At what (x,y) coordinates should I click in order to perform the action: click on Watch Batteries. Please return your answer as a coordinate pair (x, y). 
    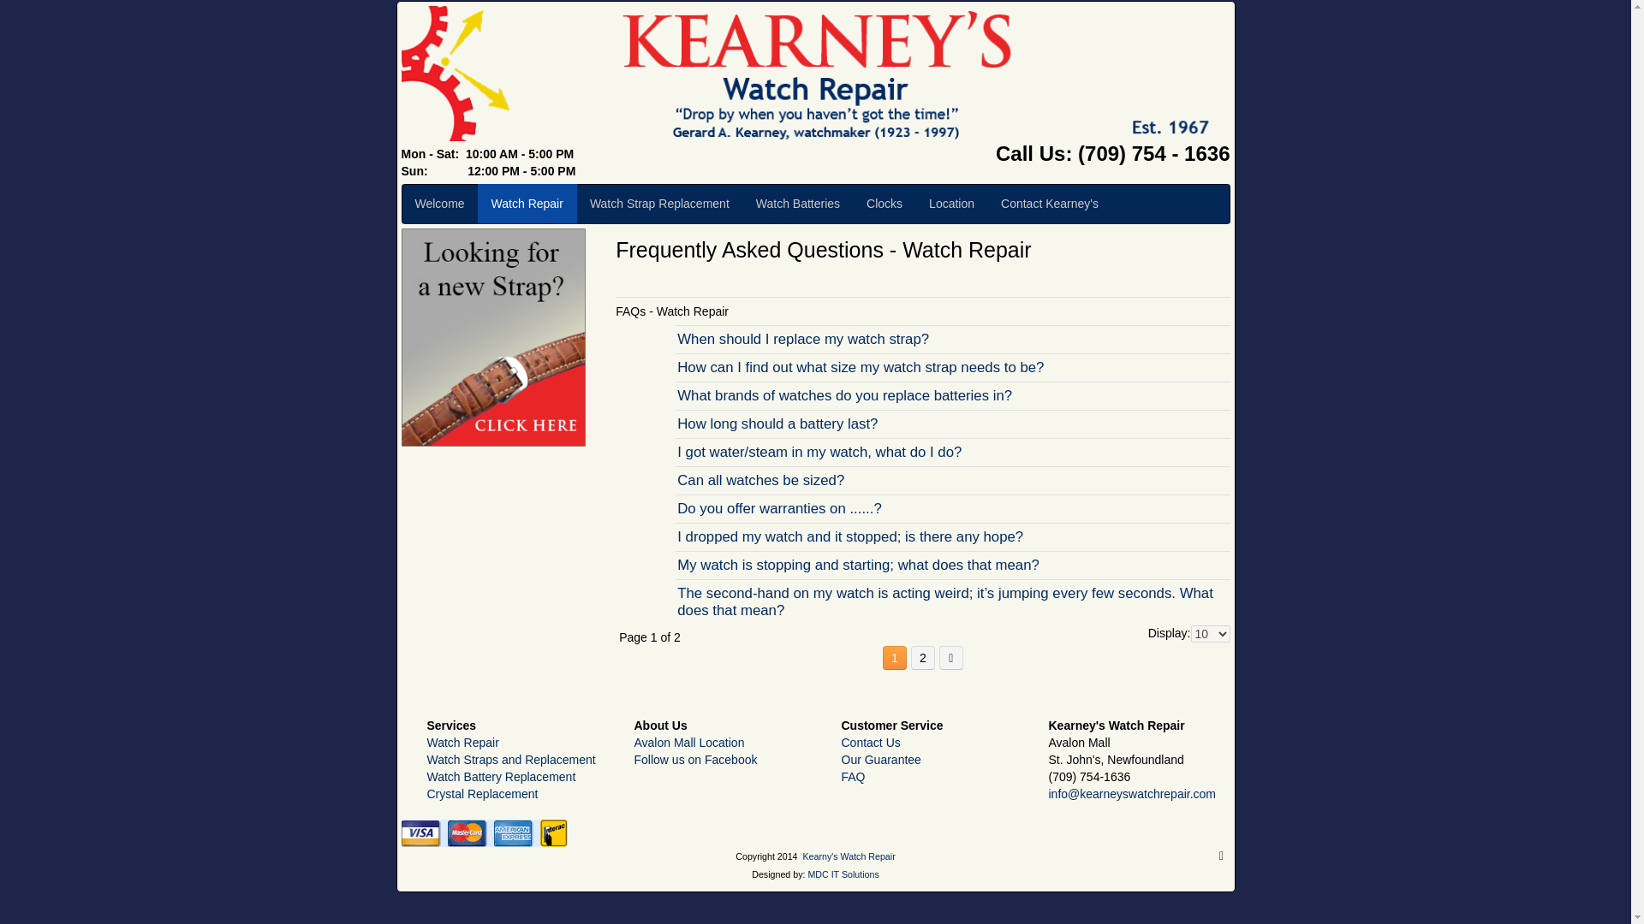
    Looking at the image, I should click on (798, 204).